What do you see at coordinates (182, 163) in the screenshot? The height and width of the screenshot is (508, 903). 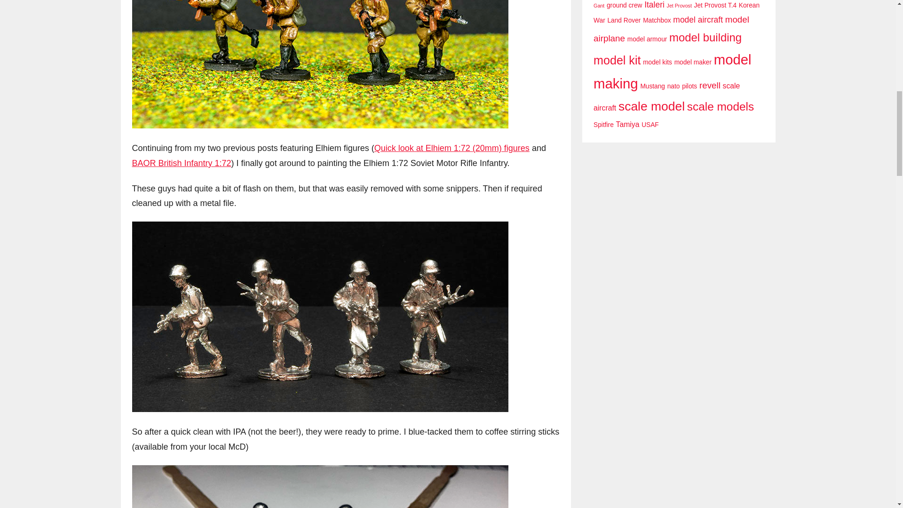 I see `BAOR British Infantry 1:72` at bounding box center [182, 163].